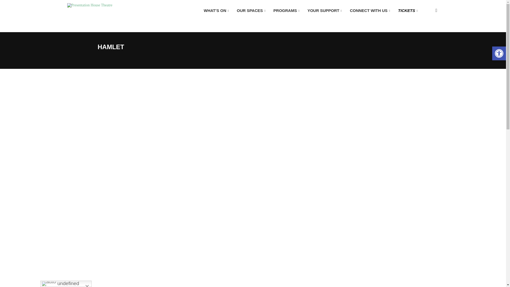 Image resolution: width=510 pixels, height=287 pixels. I want to click on Accessibility Tools, so click(499, 53).